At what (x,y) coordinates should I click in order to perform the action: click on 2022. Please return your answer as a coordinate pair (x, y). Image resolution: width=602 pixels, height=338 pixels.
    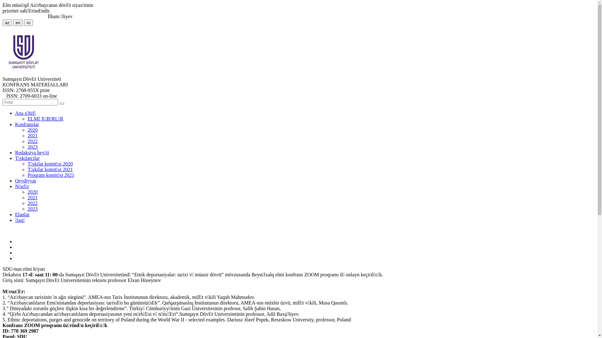
    Looking at the image, I should click on (33, 203).